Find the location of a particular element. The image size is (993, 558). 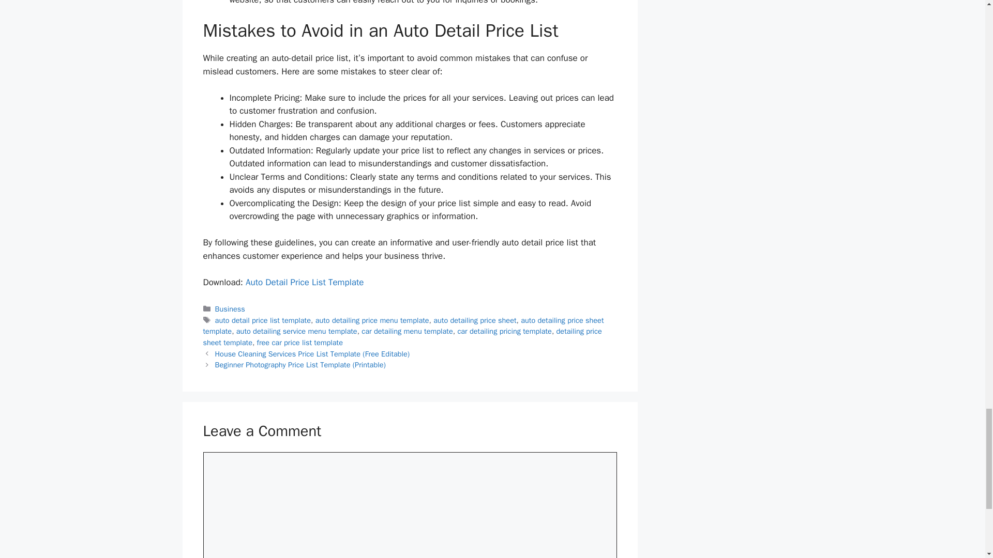

auto detailing price sheet is located at coordinates (475, 320).